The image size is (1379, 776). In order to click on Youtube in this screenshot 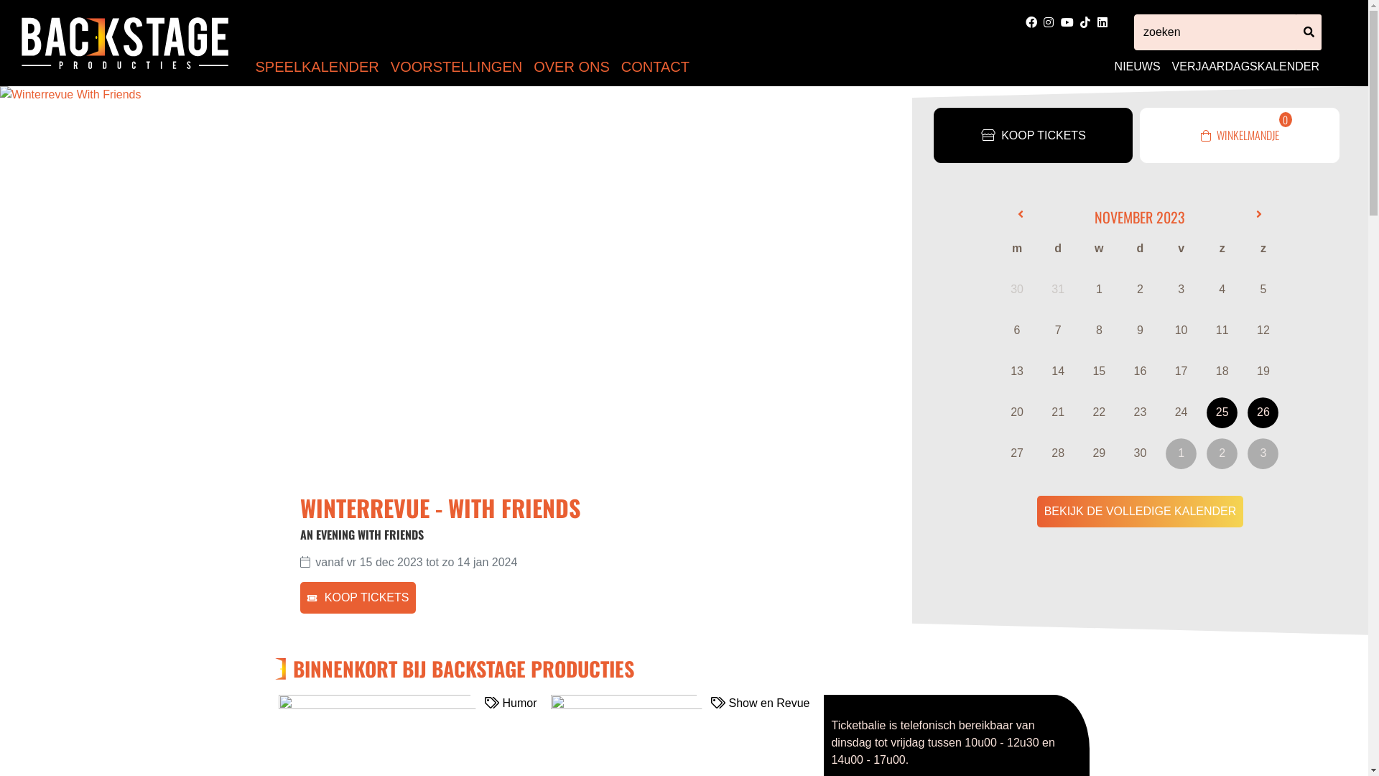, I will do `click(1069, 22)`.